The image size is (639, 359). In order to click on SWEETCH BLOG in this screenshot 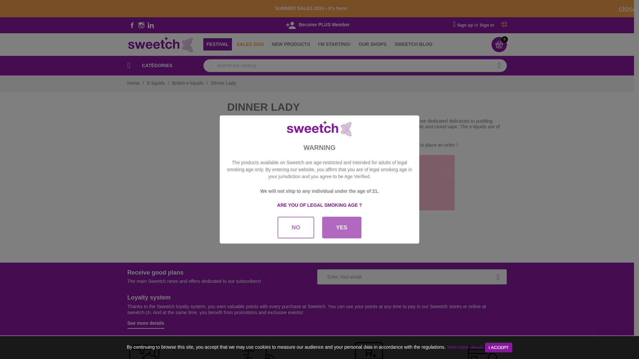, I will do `click(413, 45)`.